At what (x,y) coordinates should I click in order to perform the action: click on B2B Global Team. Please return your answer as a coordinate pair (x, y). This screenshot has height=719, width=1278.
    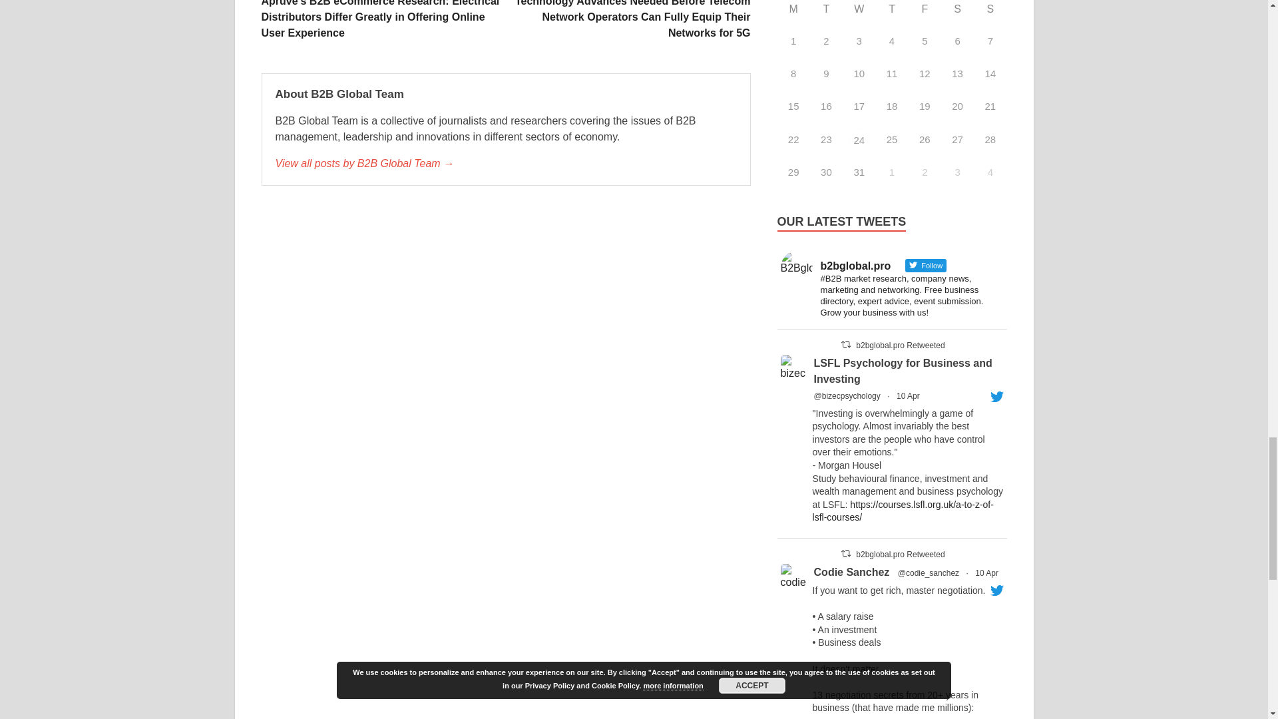
    Looking at the image, I should click on (506, 164).